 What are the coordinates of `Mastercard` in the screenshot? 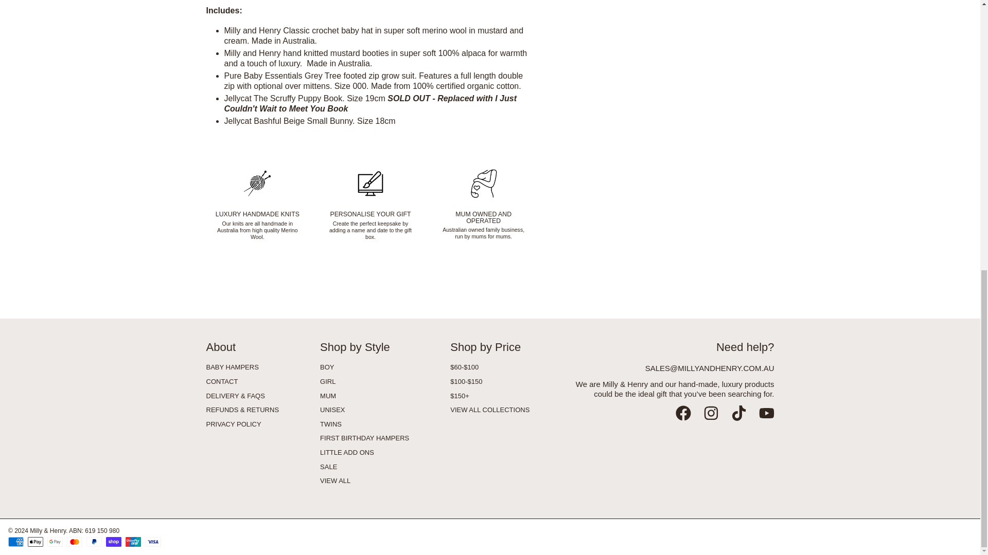 It's located at (74, 542).